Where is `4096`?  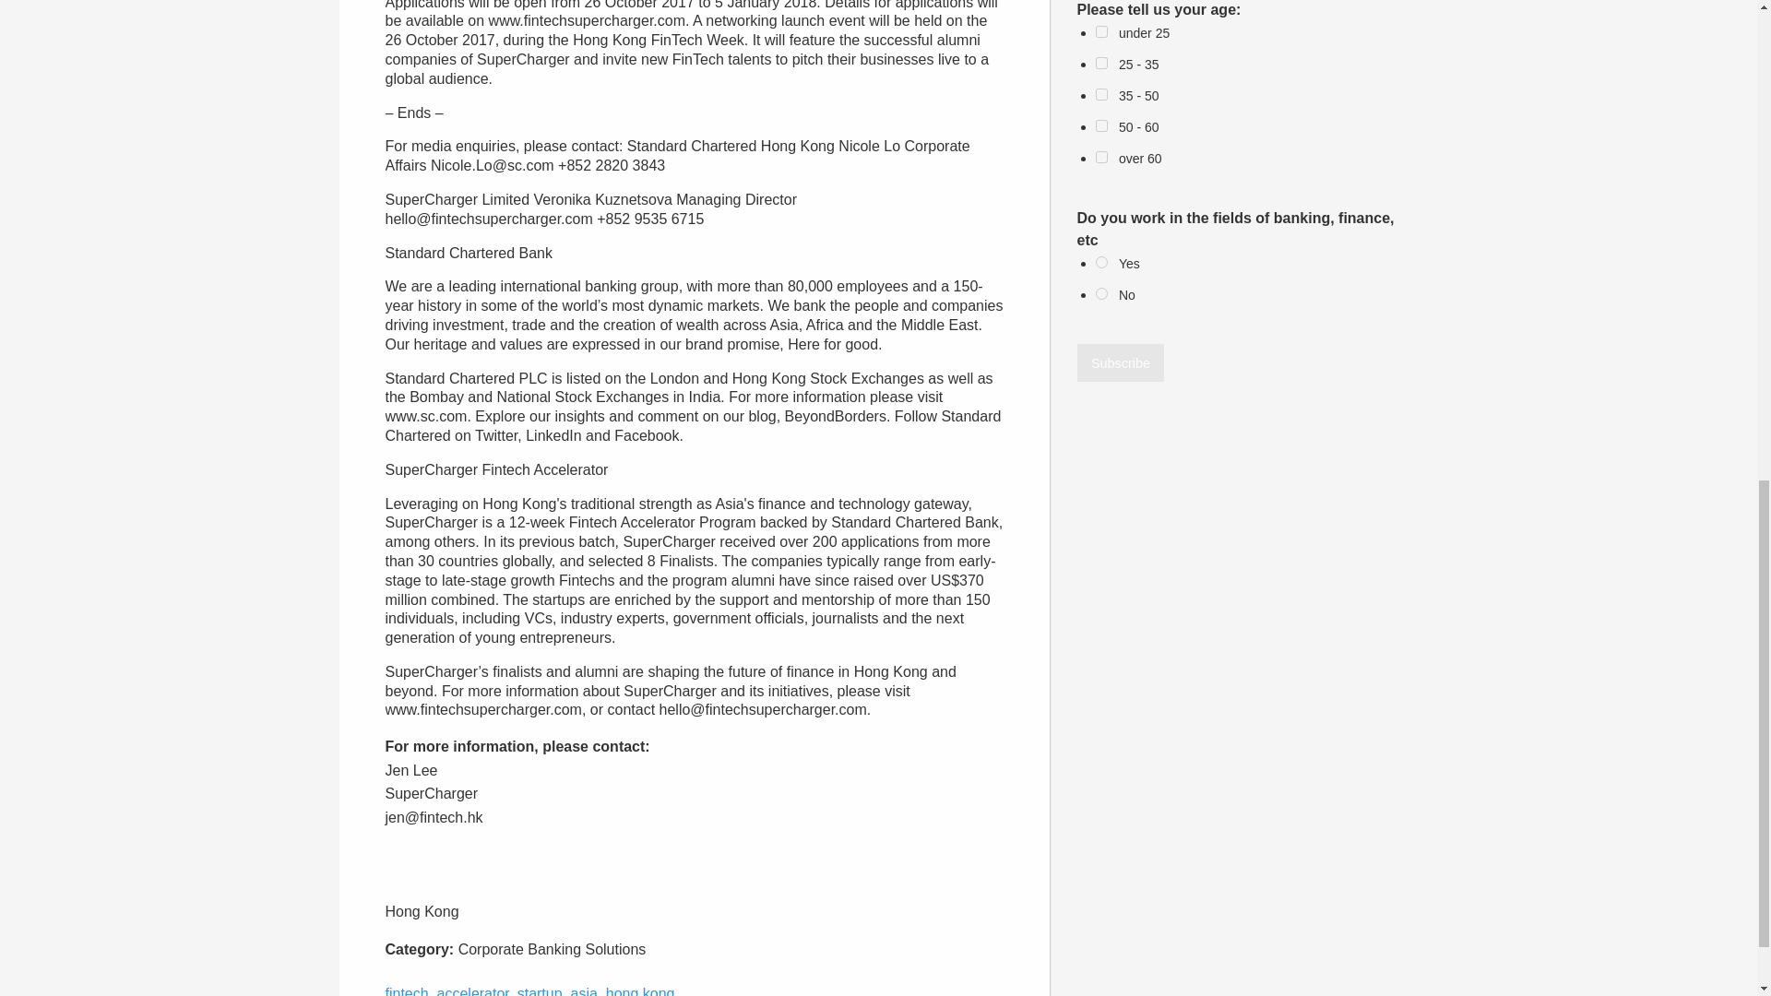
4096 is located at coordinates (1101, 125).